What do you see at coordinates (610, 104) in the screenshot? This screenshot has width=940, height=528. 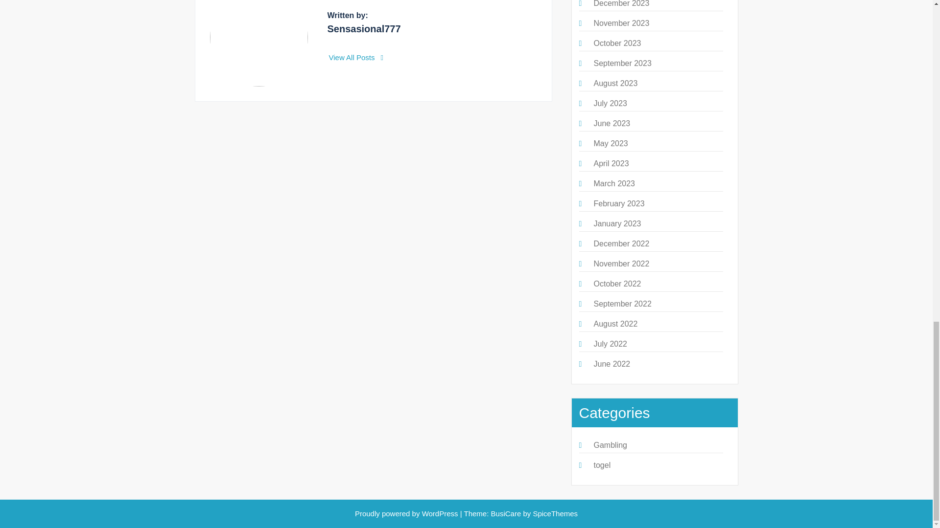 I see `July 2023` at bounding box center [610, 104].